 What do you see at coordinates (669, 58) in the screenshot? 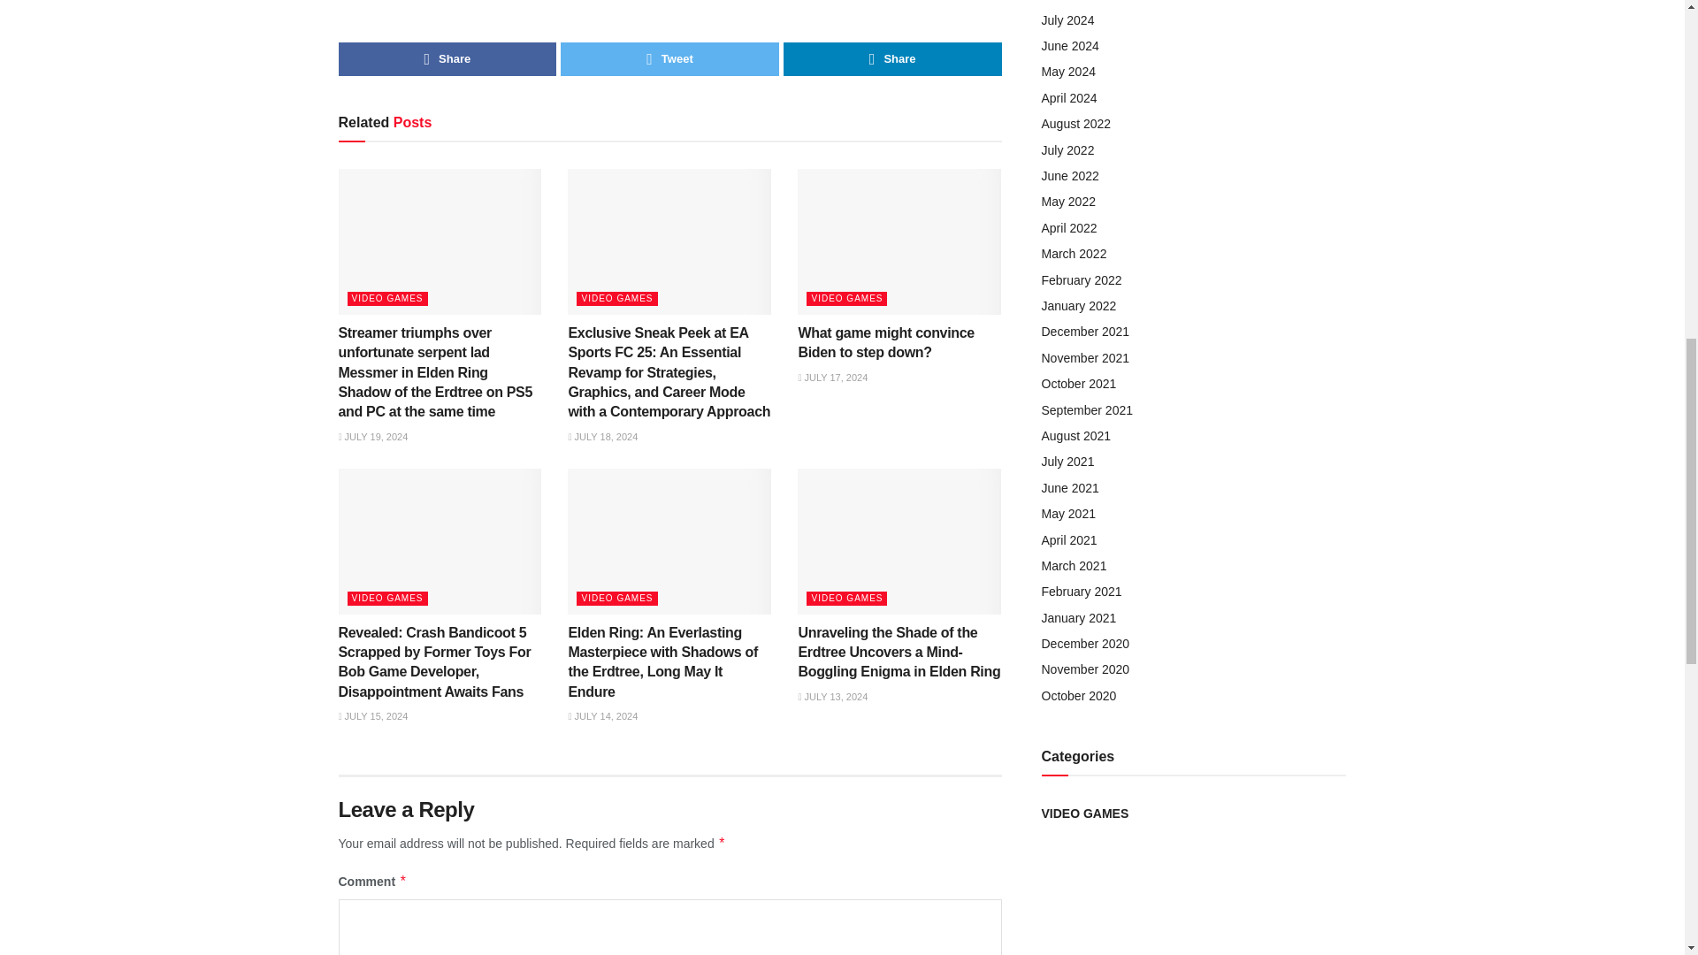
I see `Tweet` at bounding box center [669, 58].